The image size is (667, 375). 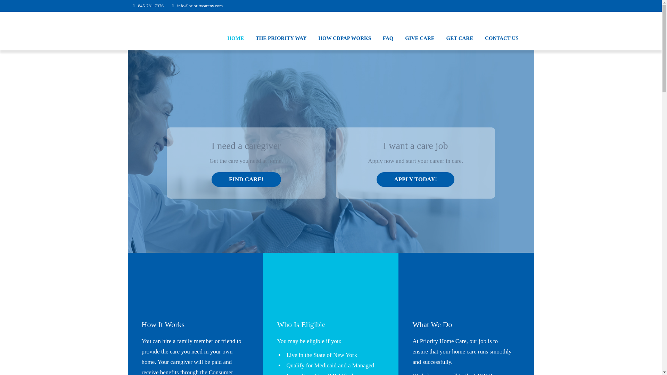 What do you see at coordinates (301, 324) in the screenshot?
I see `Who Is Eligible` at bounding box center [301, 324].